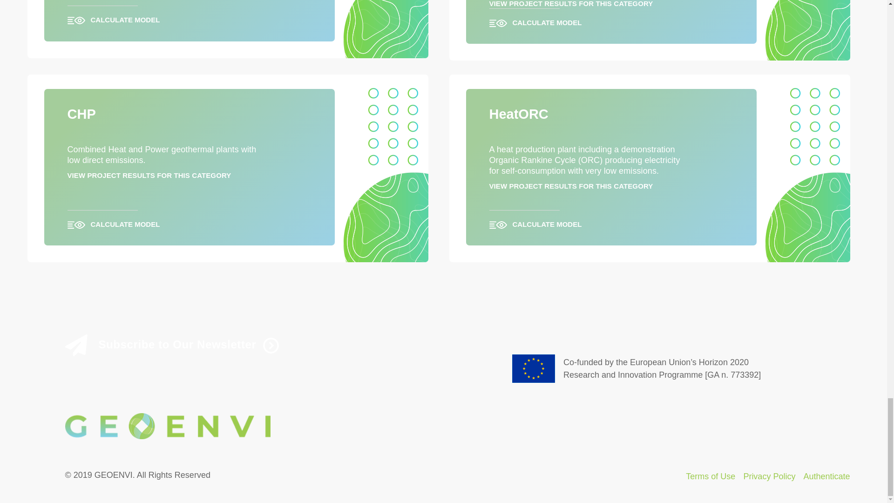 Image resolution: width=894 pixels, height=503 pixels. I want to click on CALCULATE MODEL, so click(611, 18).